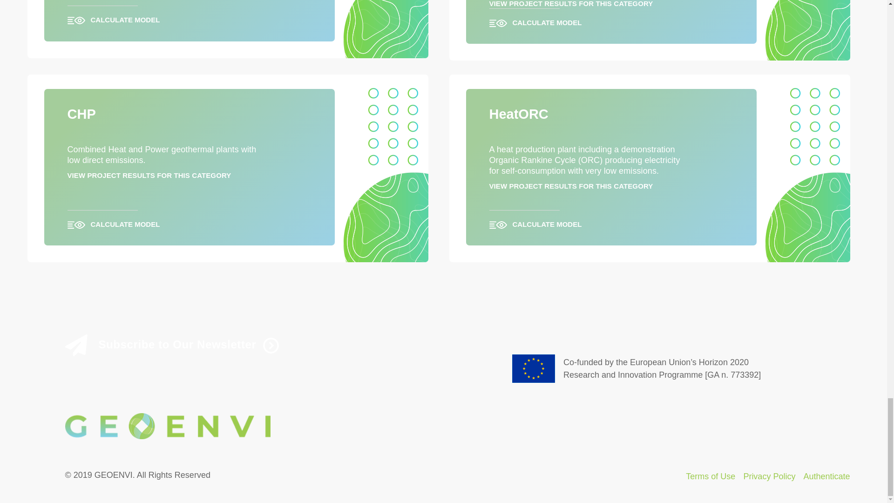 Image resolution: width=894 pixels, height=503 pixels. I want to click on CALCULATE MODEL, so click(611, 18).